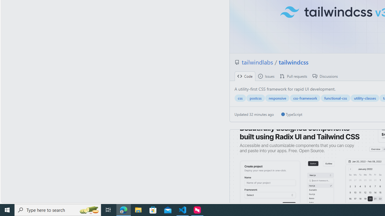 The height and width of the screenshot is (216, 385). Describe the element at coordinates (294, 62) in the screenshot. I see `tailwindcss` at that location.